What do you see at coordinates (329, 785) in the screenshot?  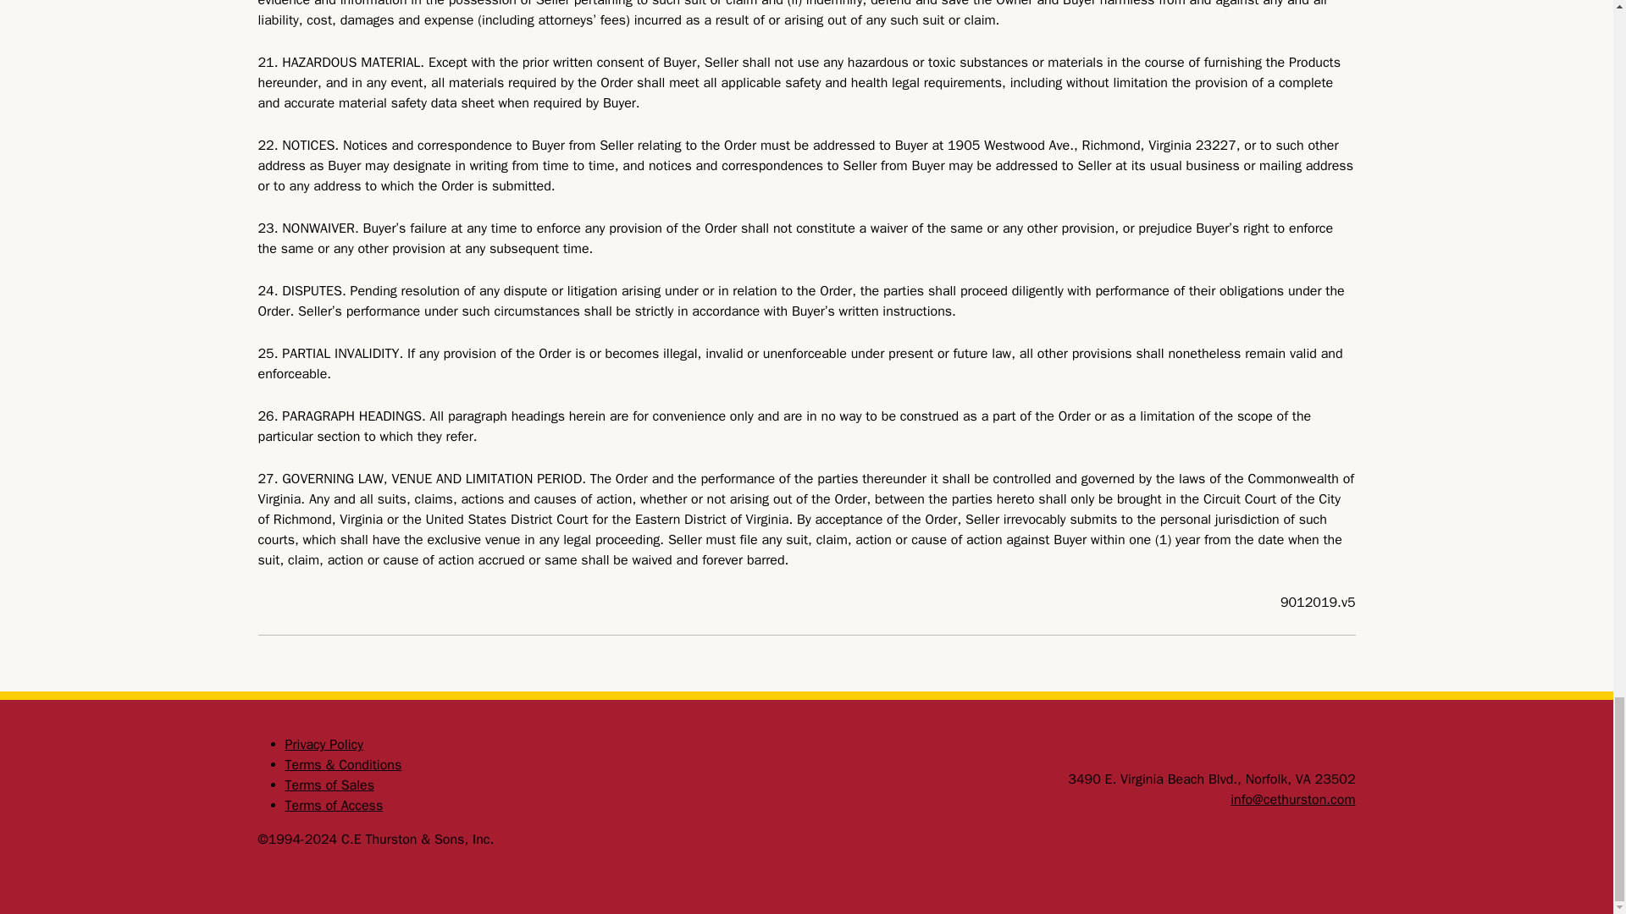 I see `Terms of Sales` at bounding box center [329, 785].